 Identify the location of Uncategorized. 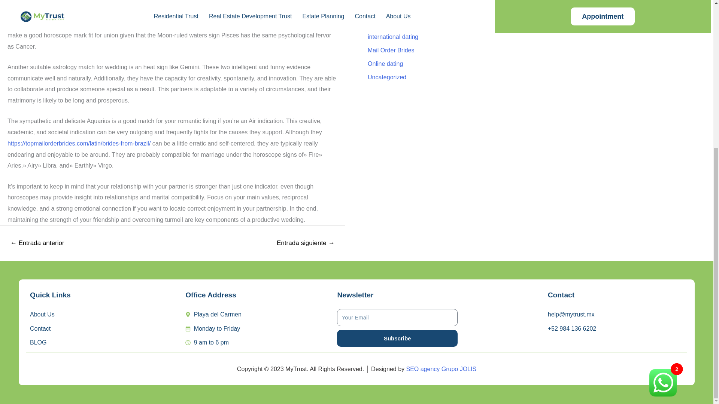
(386, 77).